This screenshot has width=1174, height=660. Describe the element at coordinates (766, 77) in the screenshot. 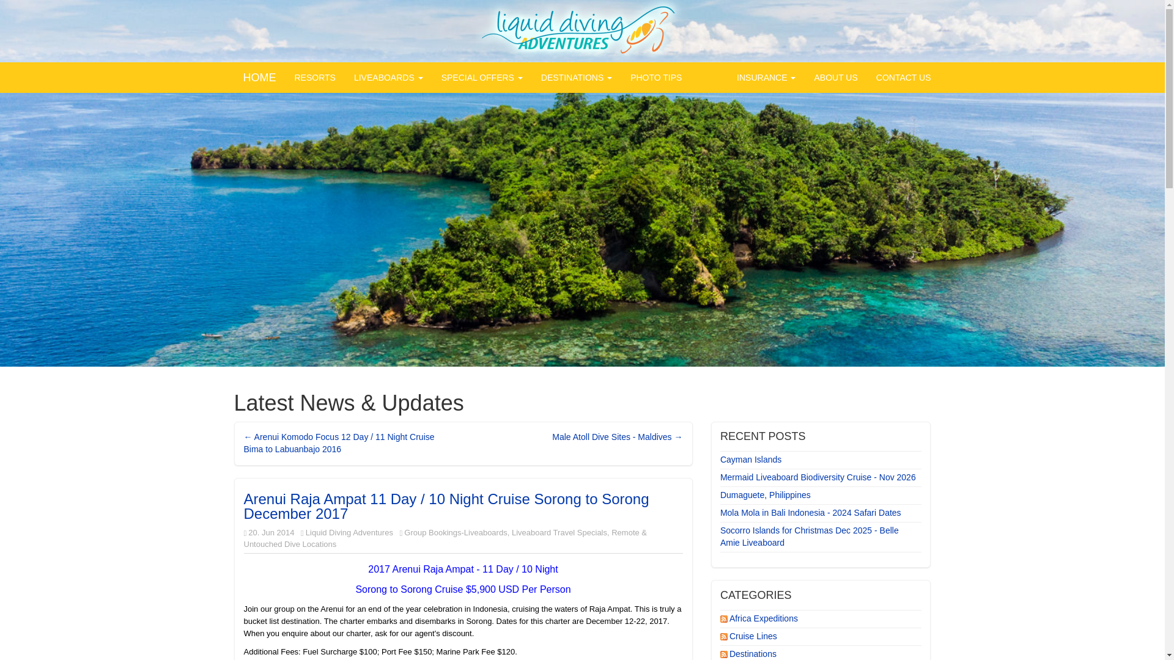

I see `INSURANCE` at that location.